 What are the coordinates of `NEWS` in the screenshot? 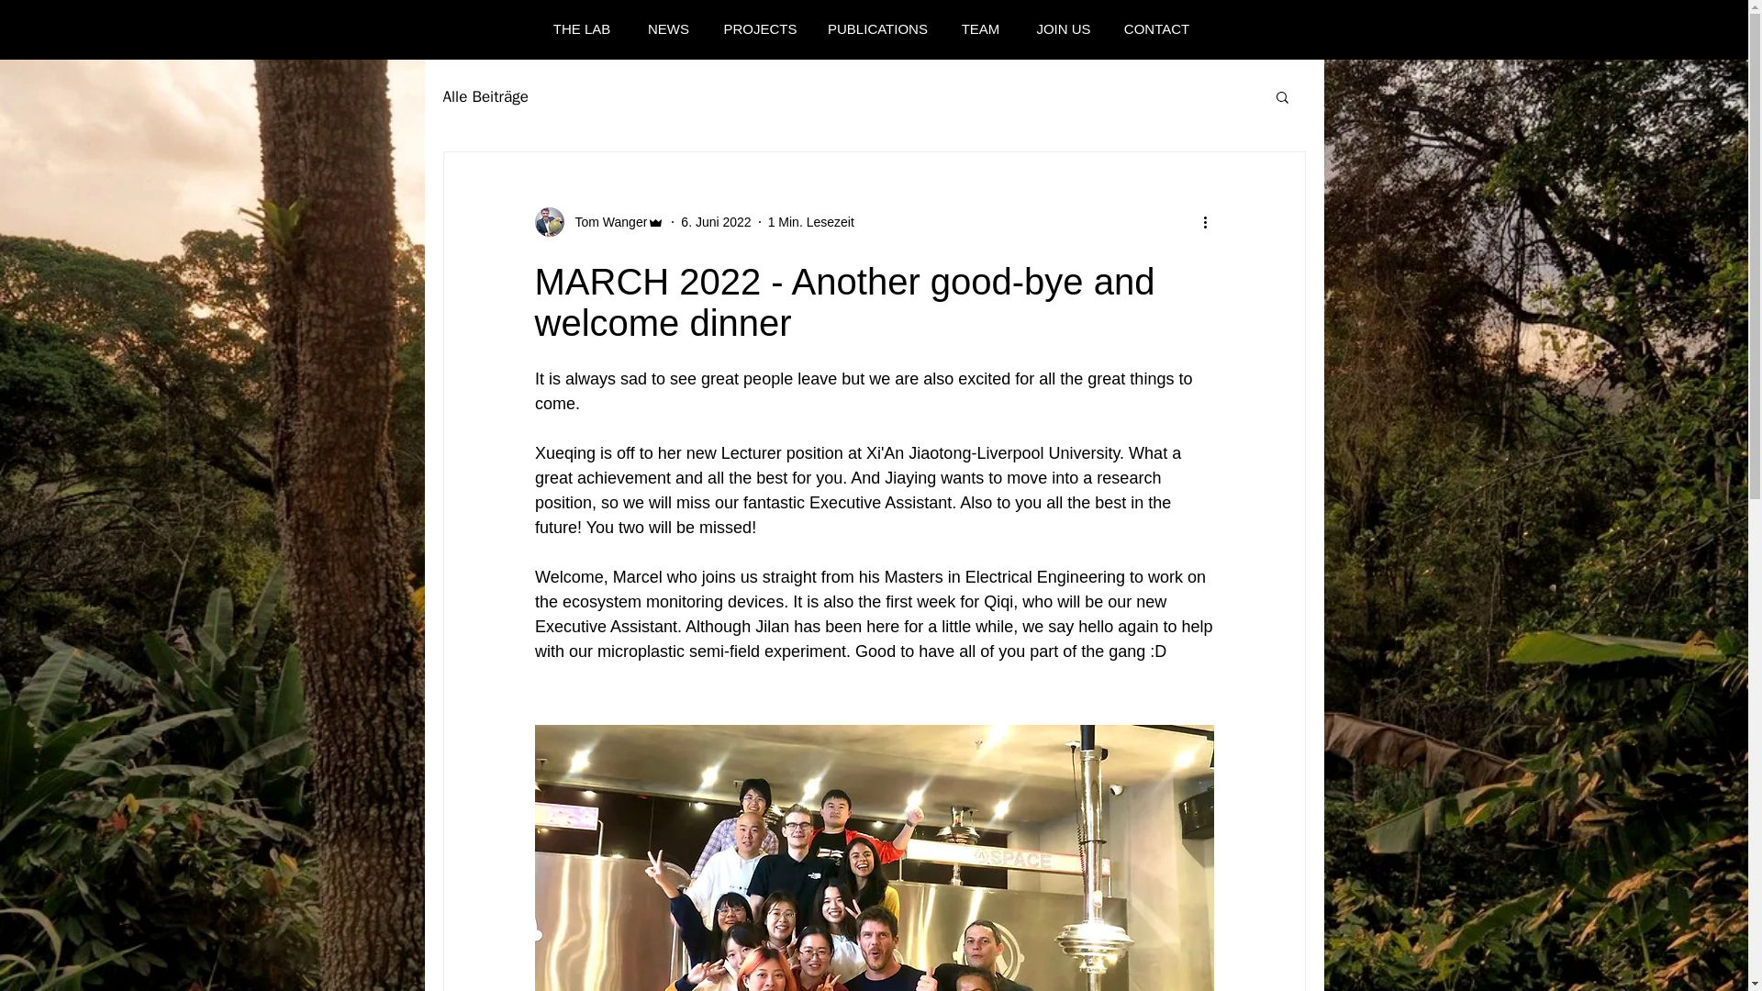 It's located at (668, 29).